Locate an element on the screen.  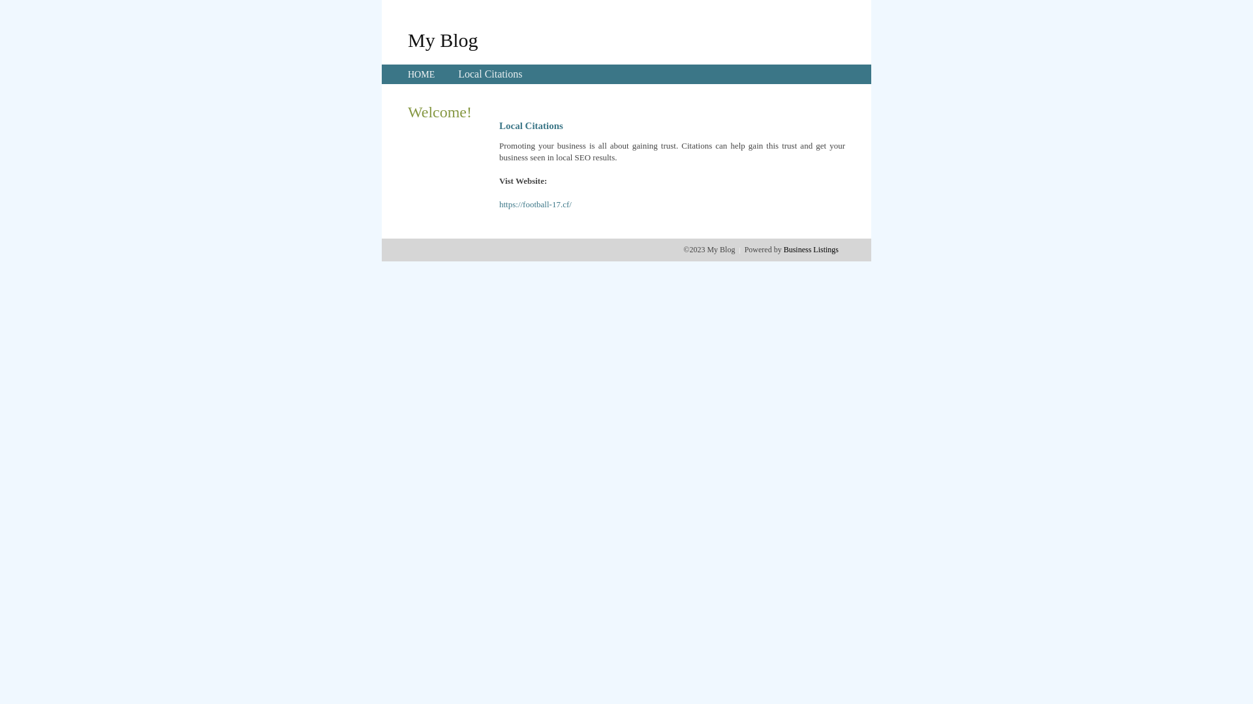
https://football-17.cf/ is located at coordinates (535, 205).